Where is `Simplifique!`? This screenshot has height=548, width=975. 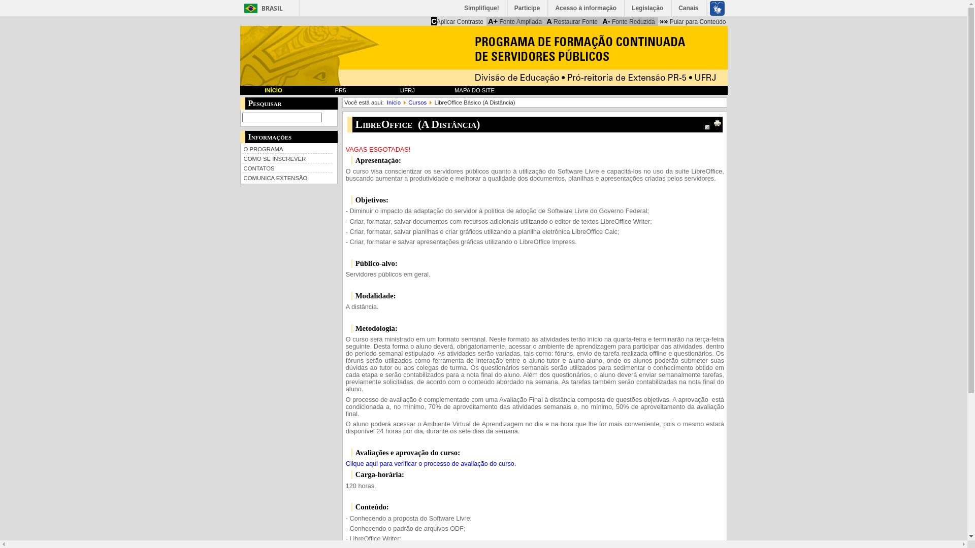 Simplifique! is located at coordinates (482, 8).